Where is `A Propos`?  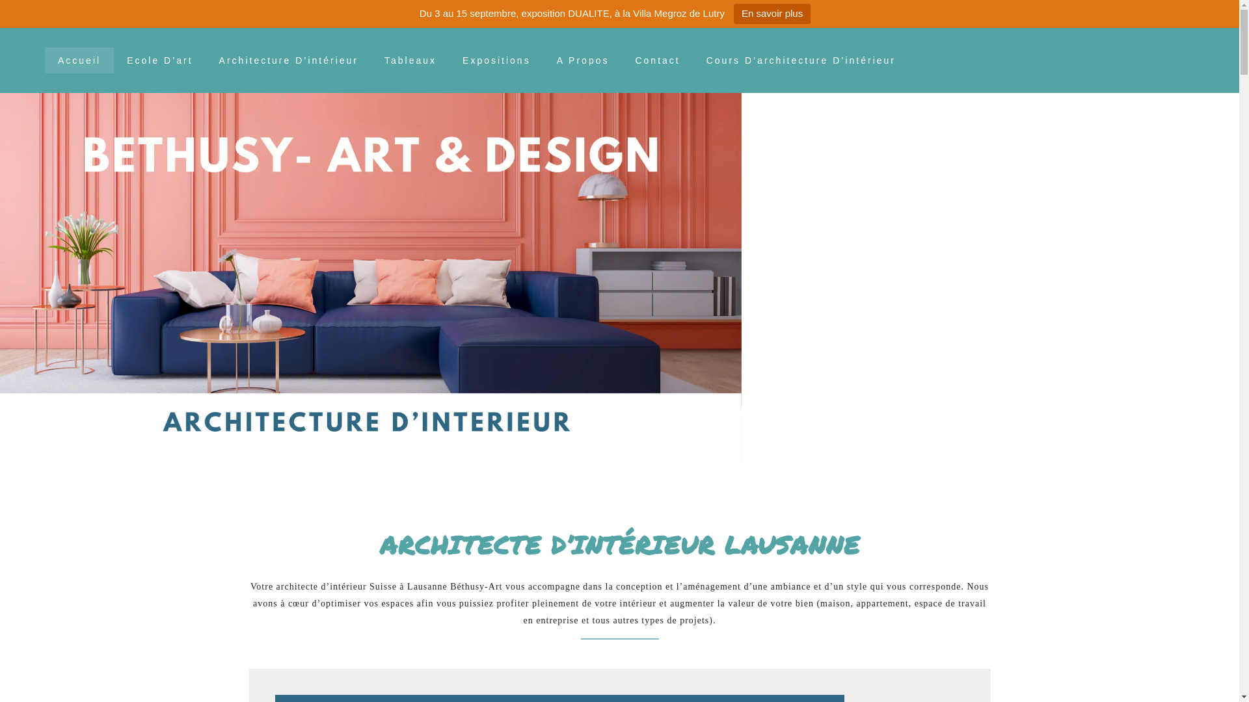
A Propos is located at coordinates (583, 60).